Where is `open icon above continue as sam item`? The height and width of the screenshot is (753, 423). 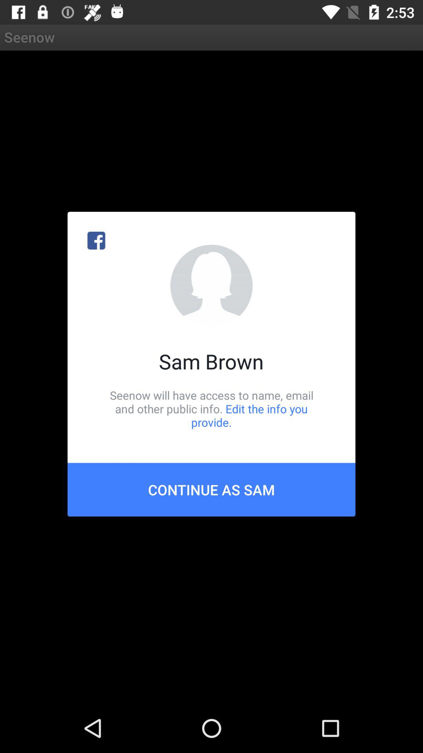 open icon above continue as sam item is located at coordinates (211, 409).